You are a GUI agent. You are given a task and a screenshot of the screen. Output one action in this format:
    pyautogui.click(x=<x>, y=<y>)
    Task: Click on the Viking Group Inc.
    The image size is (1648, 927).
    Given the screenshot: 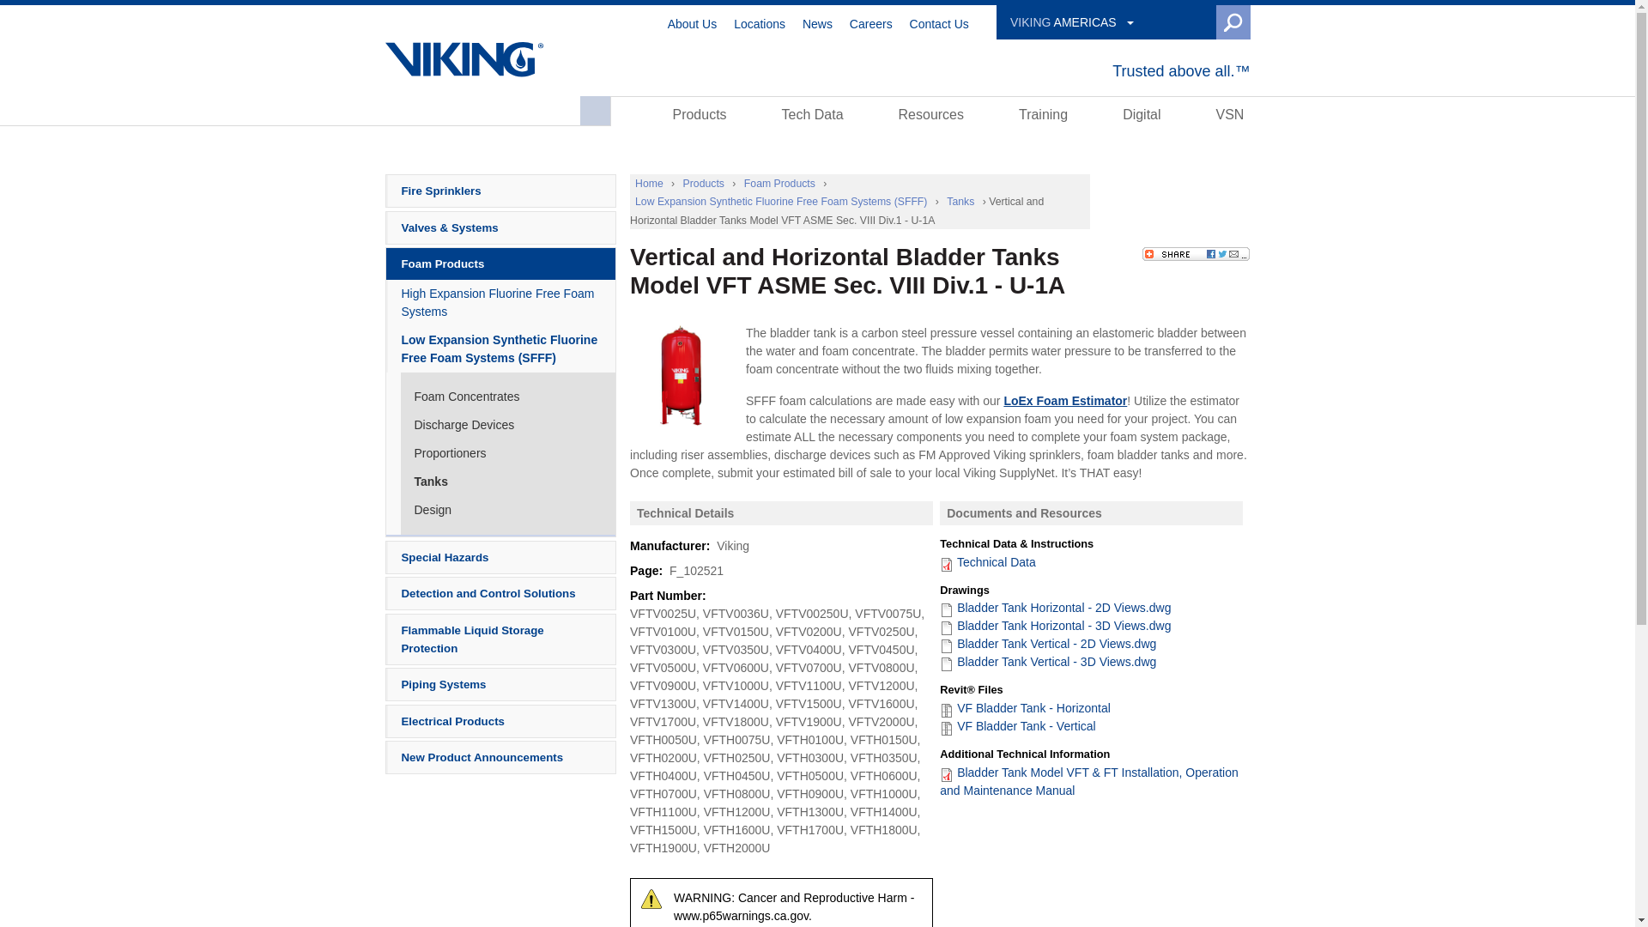 What is the action you would take?
    pyautogui.click(x=463, y=59)
    